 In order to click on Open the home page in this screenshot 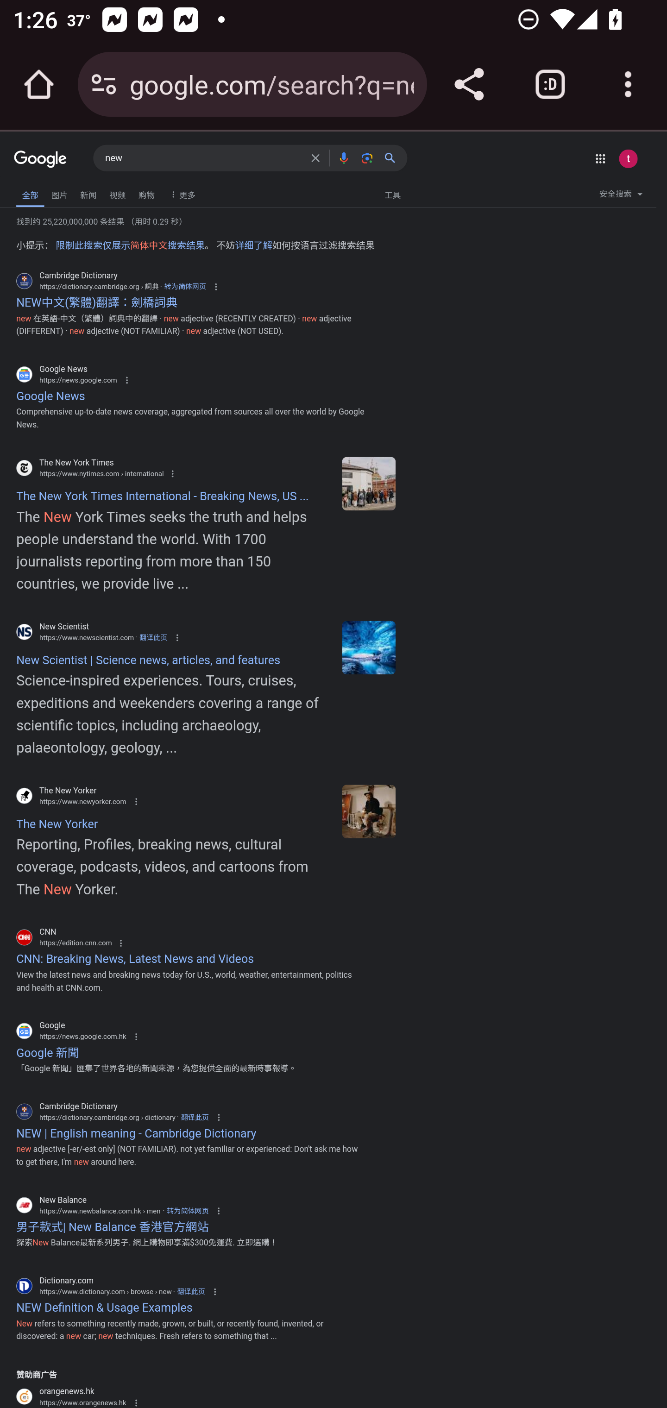, I will do `click(39, 84)`.